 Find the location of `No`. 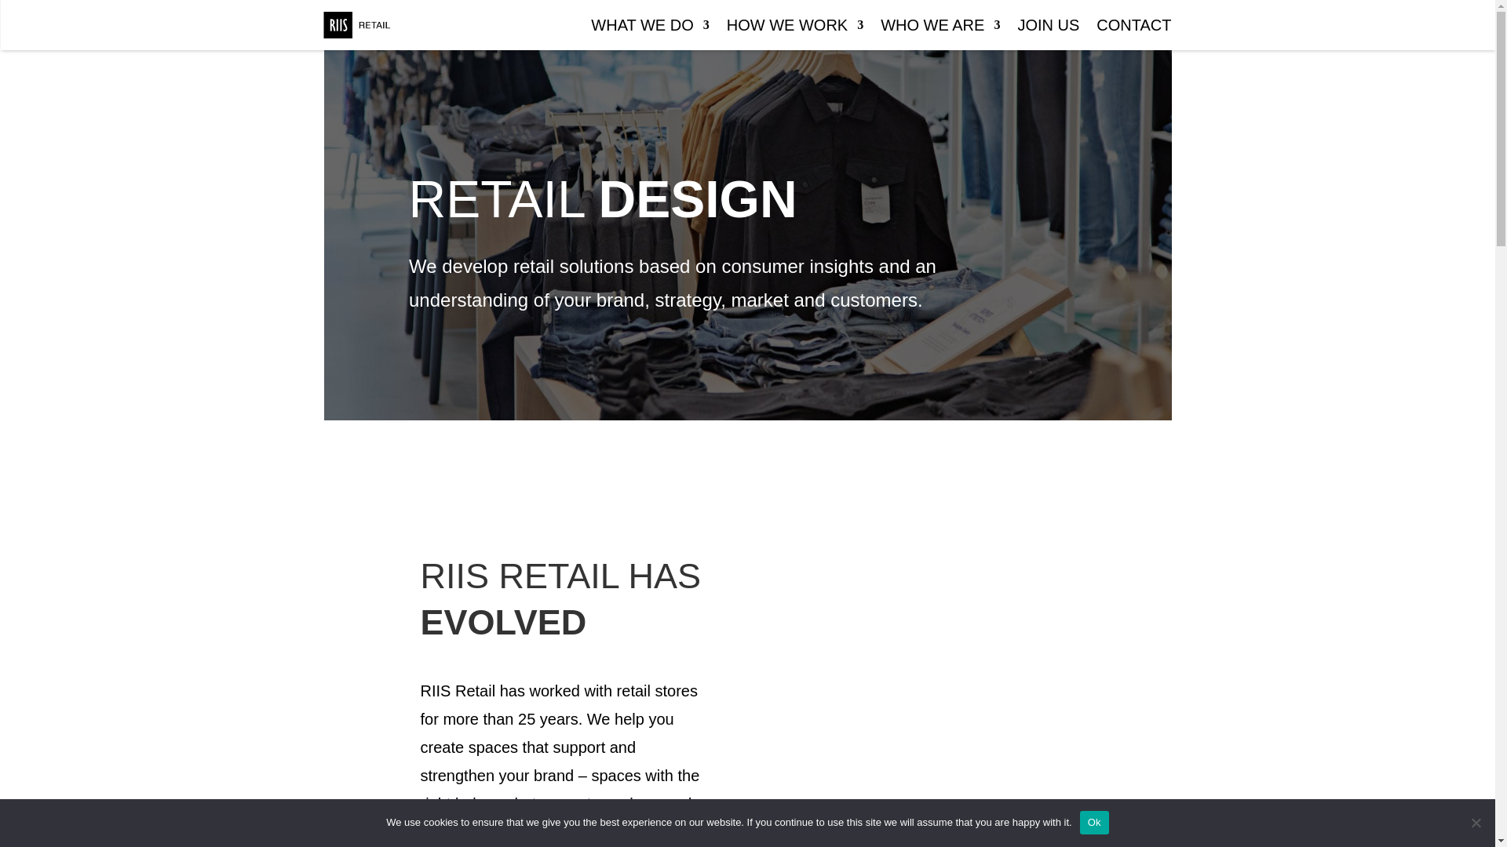

No is located at coordinates (1476, 822).